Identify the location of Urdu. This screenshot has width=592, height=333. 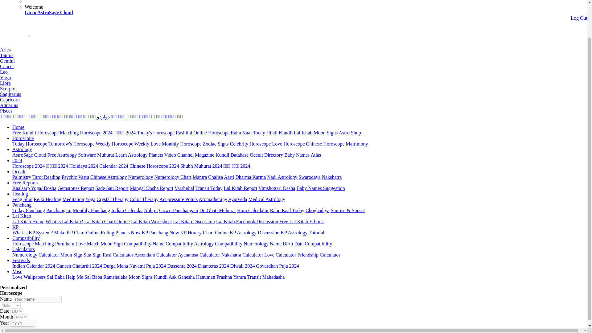
(103, 117).